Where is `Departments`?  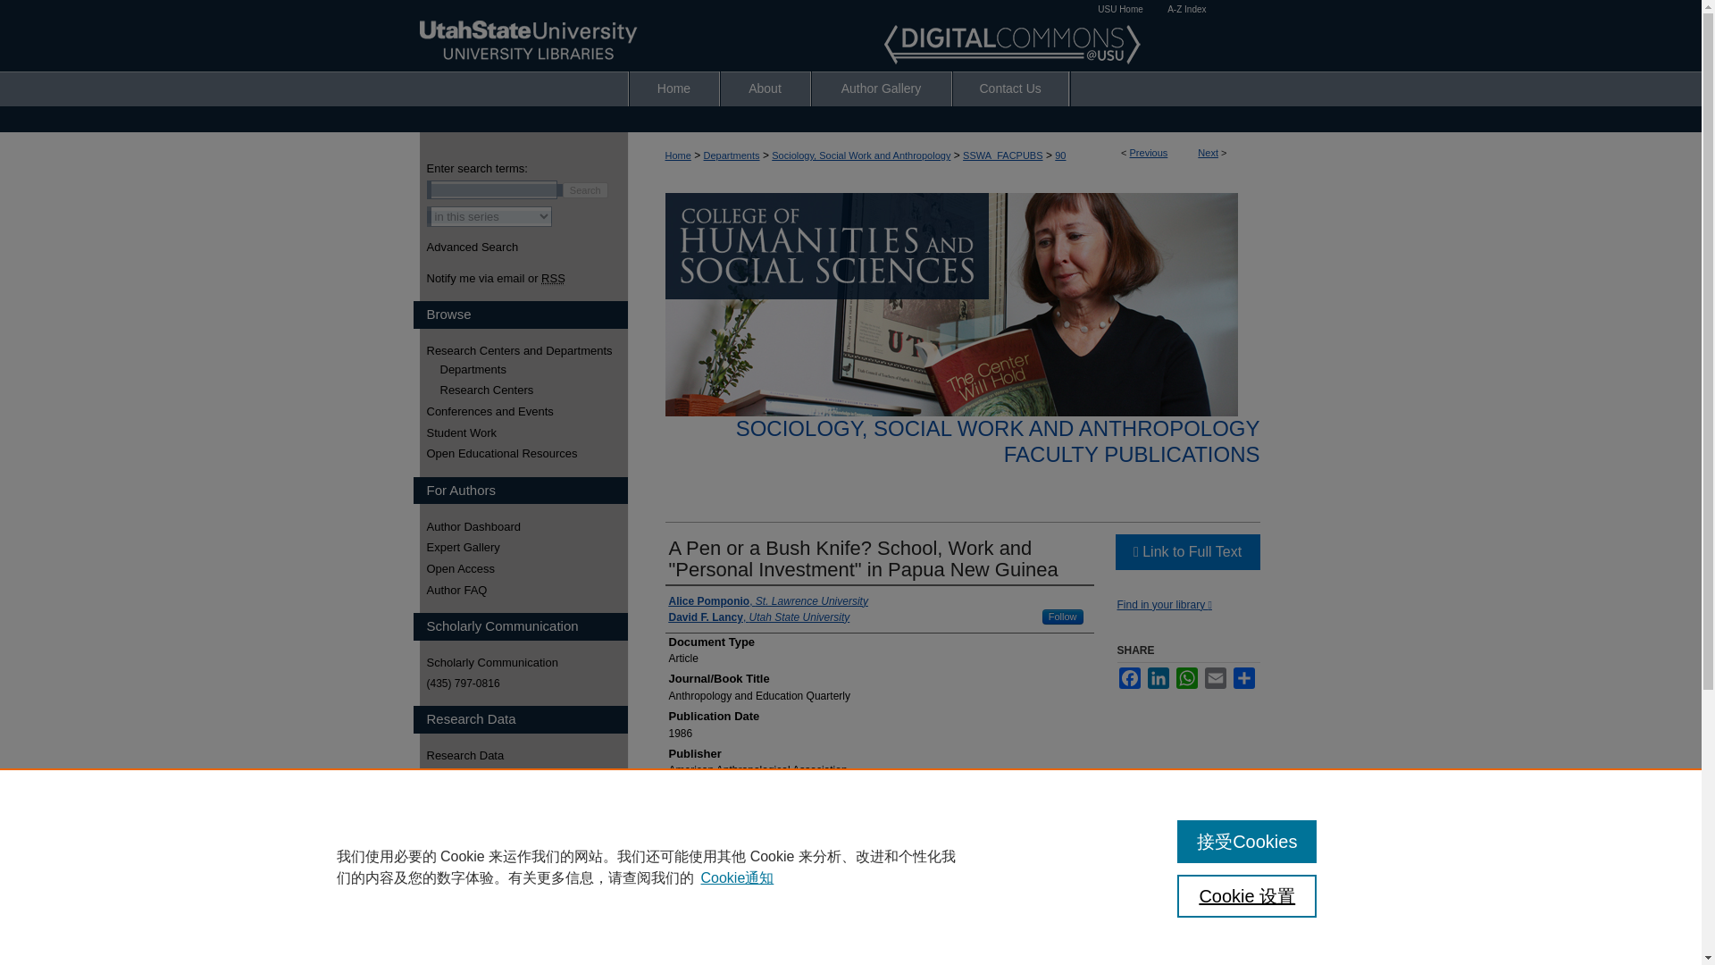
Departments is located at coordinates (731, 155).